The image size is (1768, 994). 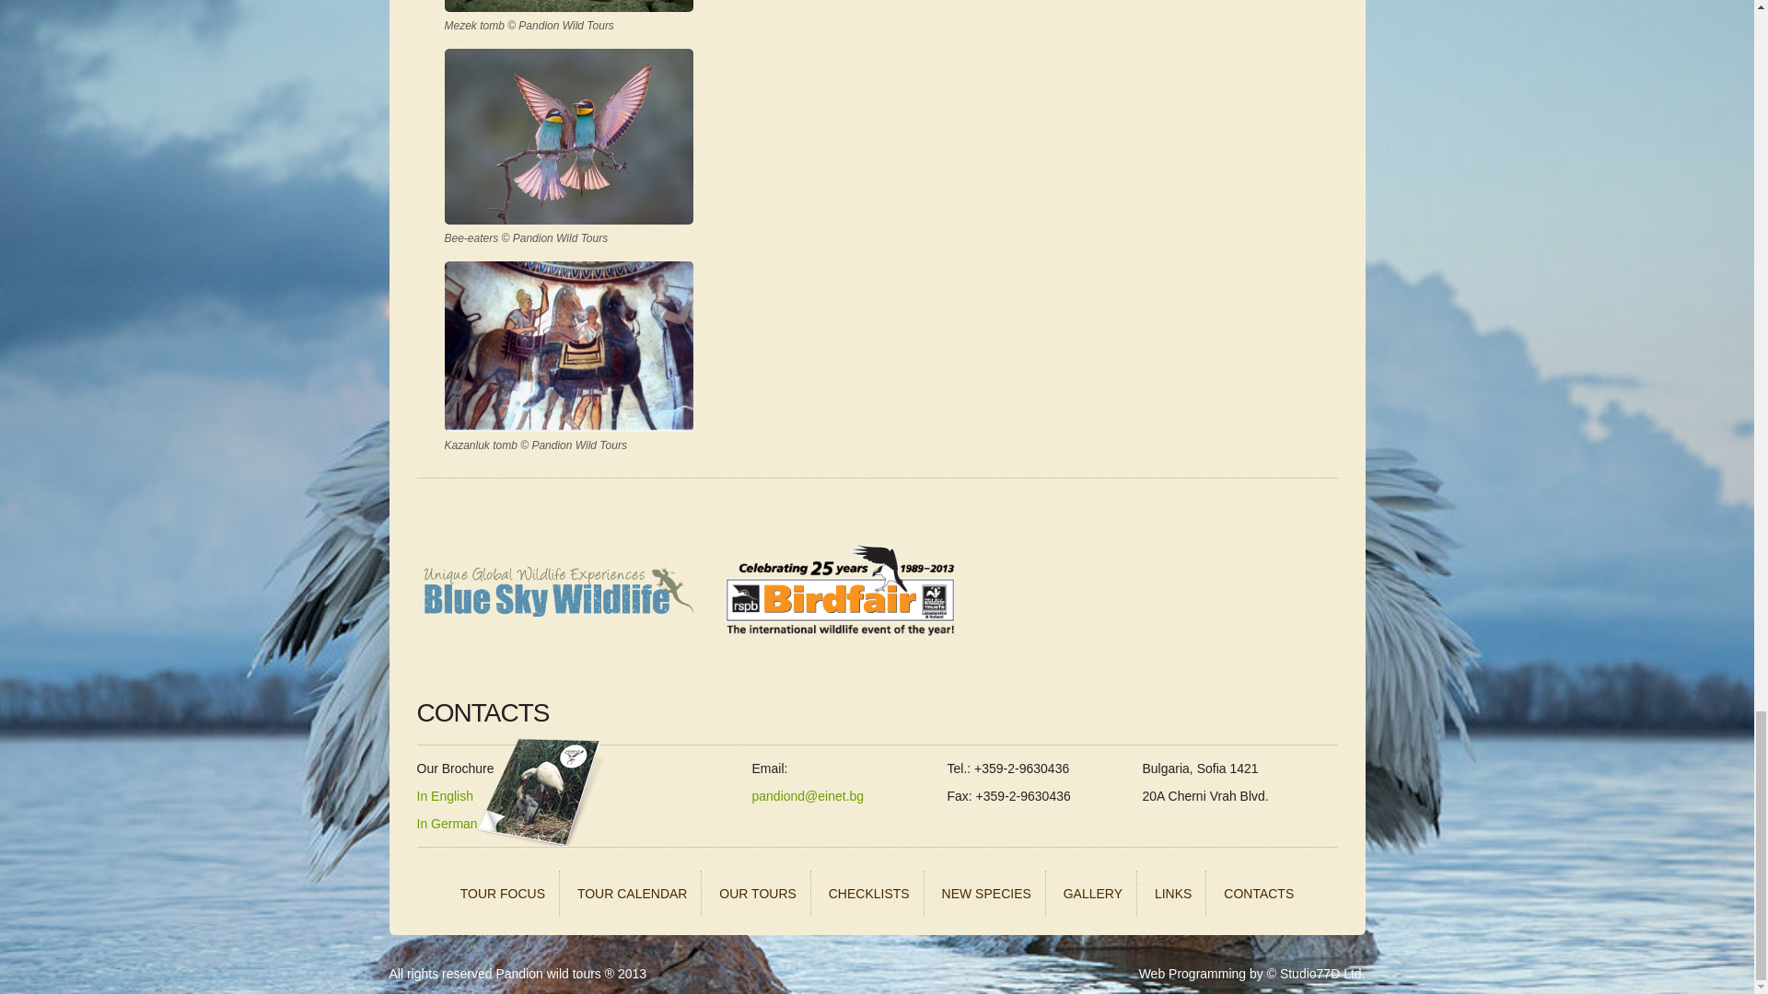 What do you see at coordinates (1173, 893) in the screenshot?
I see `LINKS` at bounding box center [1173, 893].